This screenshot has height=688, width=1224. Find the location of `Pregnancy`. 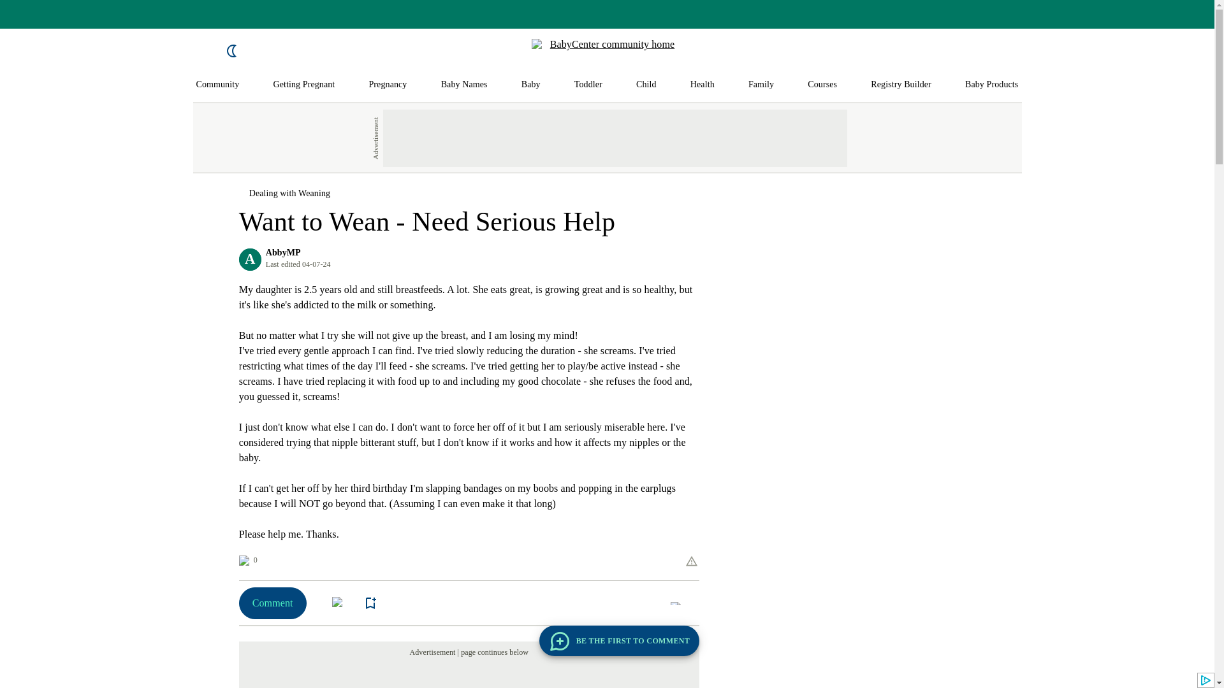

Pregnancy is located at coordinates (387, 85).